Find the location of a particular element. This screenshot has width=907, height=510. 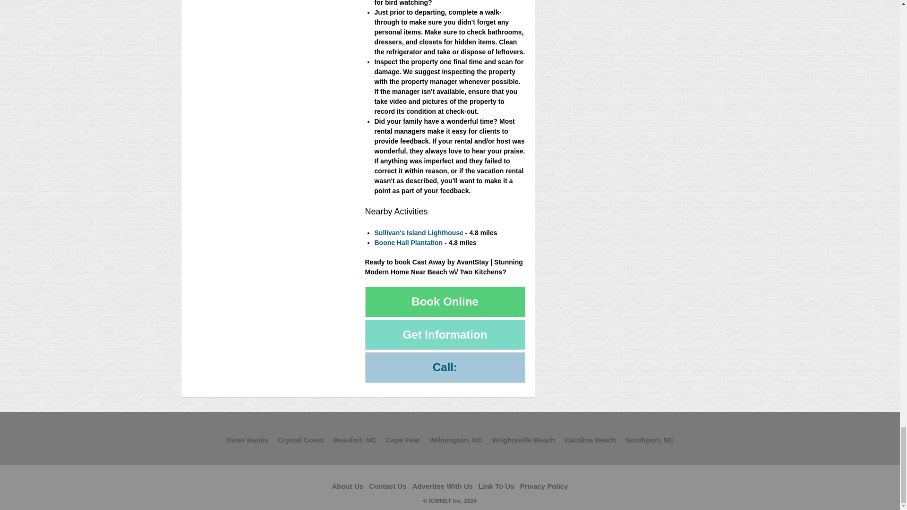

Boone Hall Plantation is located at coordinates (408, 243).